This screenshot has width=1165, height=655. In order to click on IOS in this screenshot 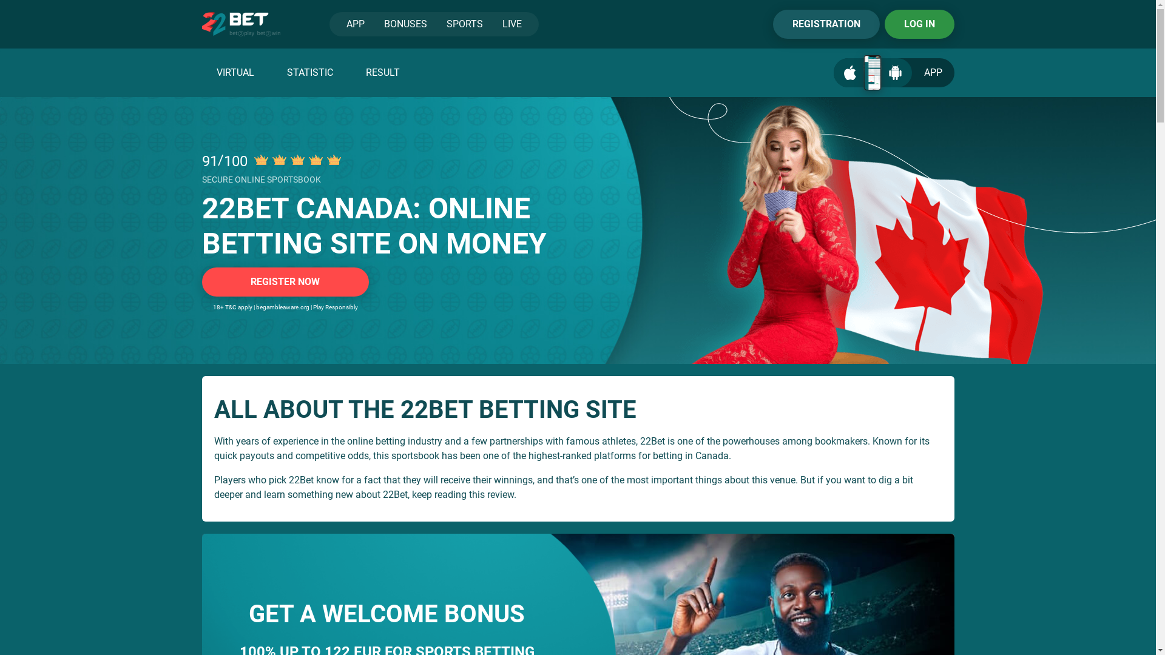, I will do `click(849, 73)`.